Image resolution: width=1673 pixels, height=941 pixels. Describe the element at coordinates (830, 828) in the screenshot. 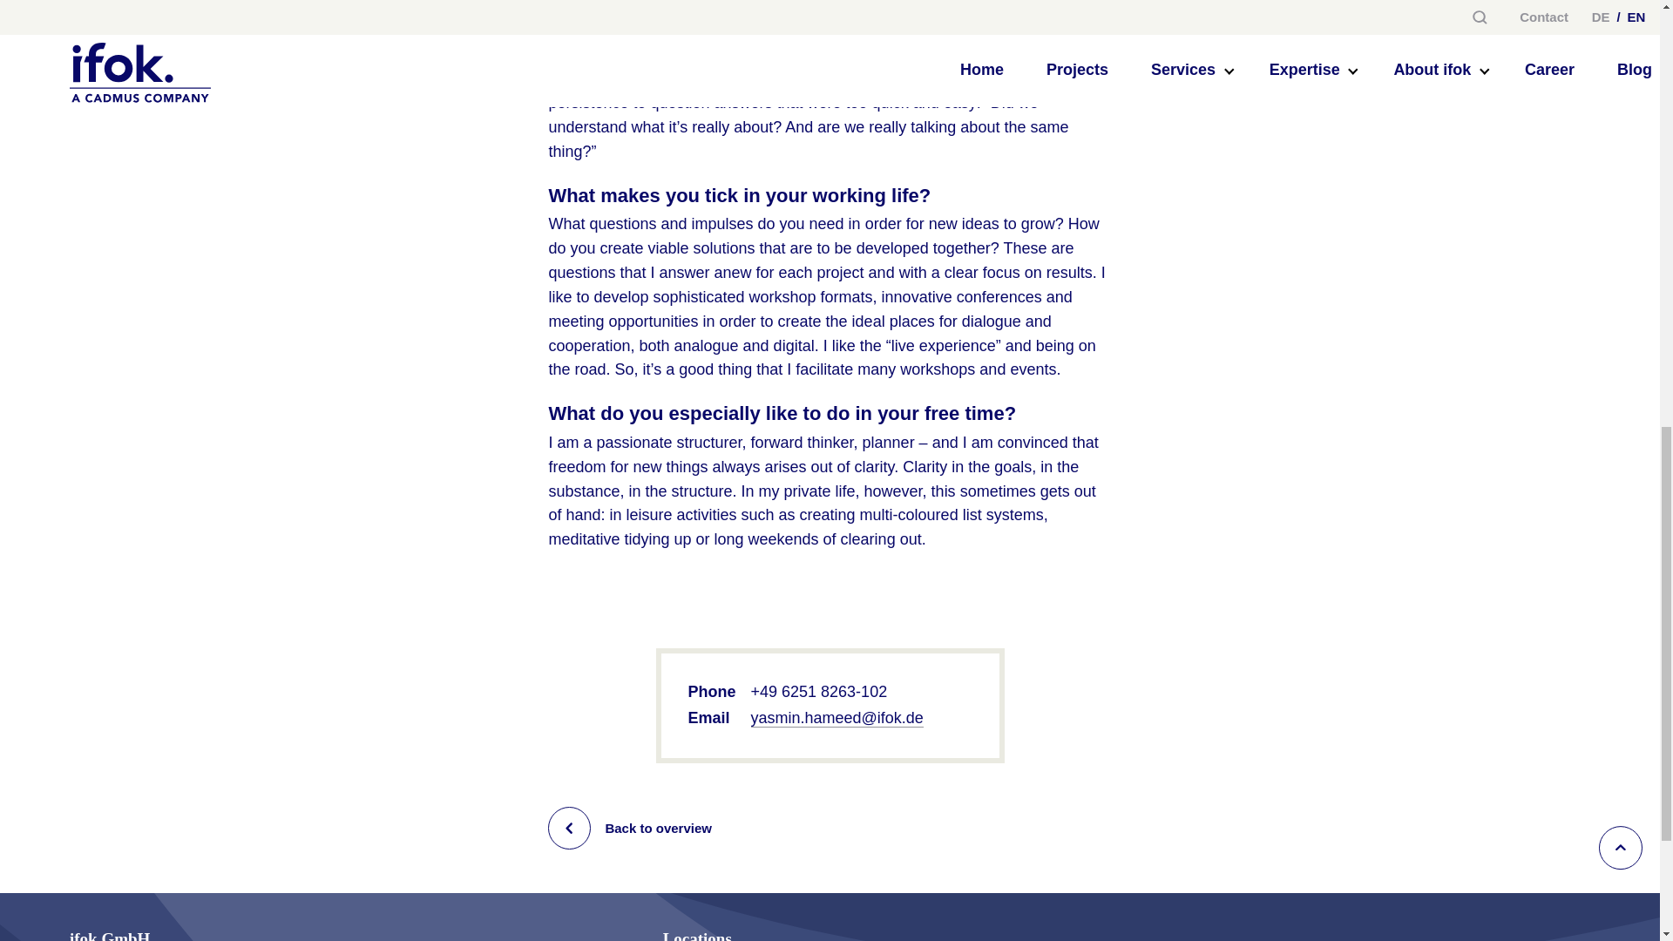

I see `Back to overview` at that location.